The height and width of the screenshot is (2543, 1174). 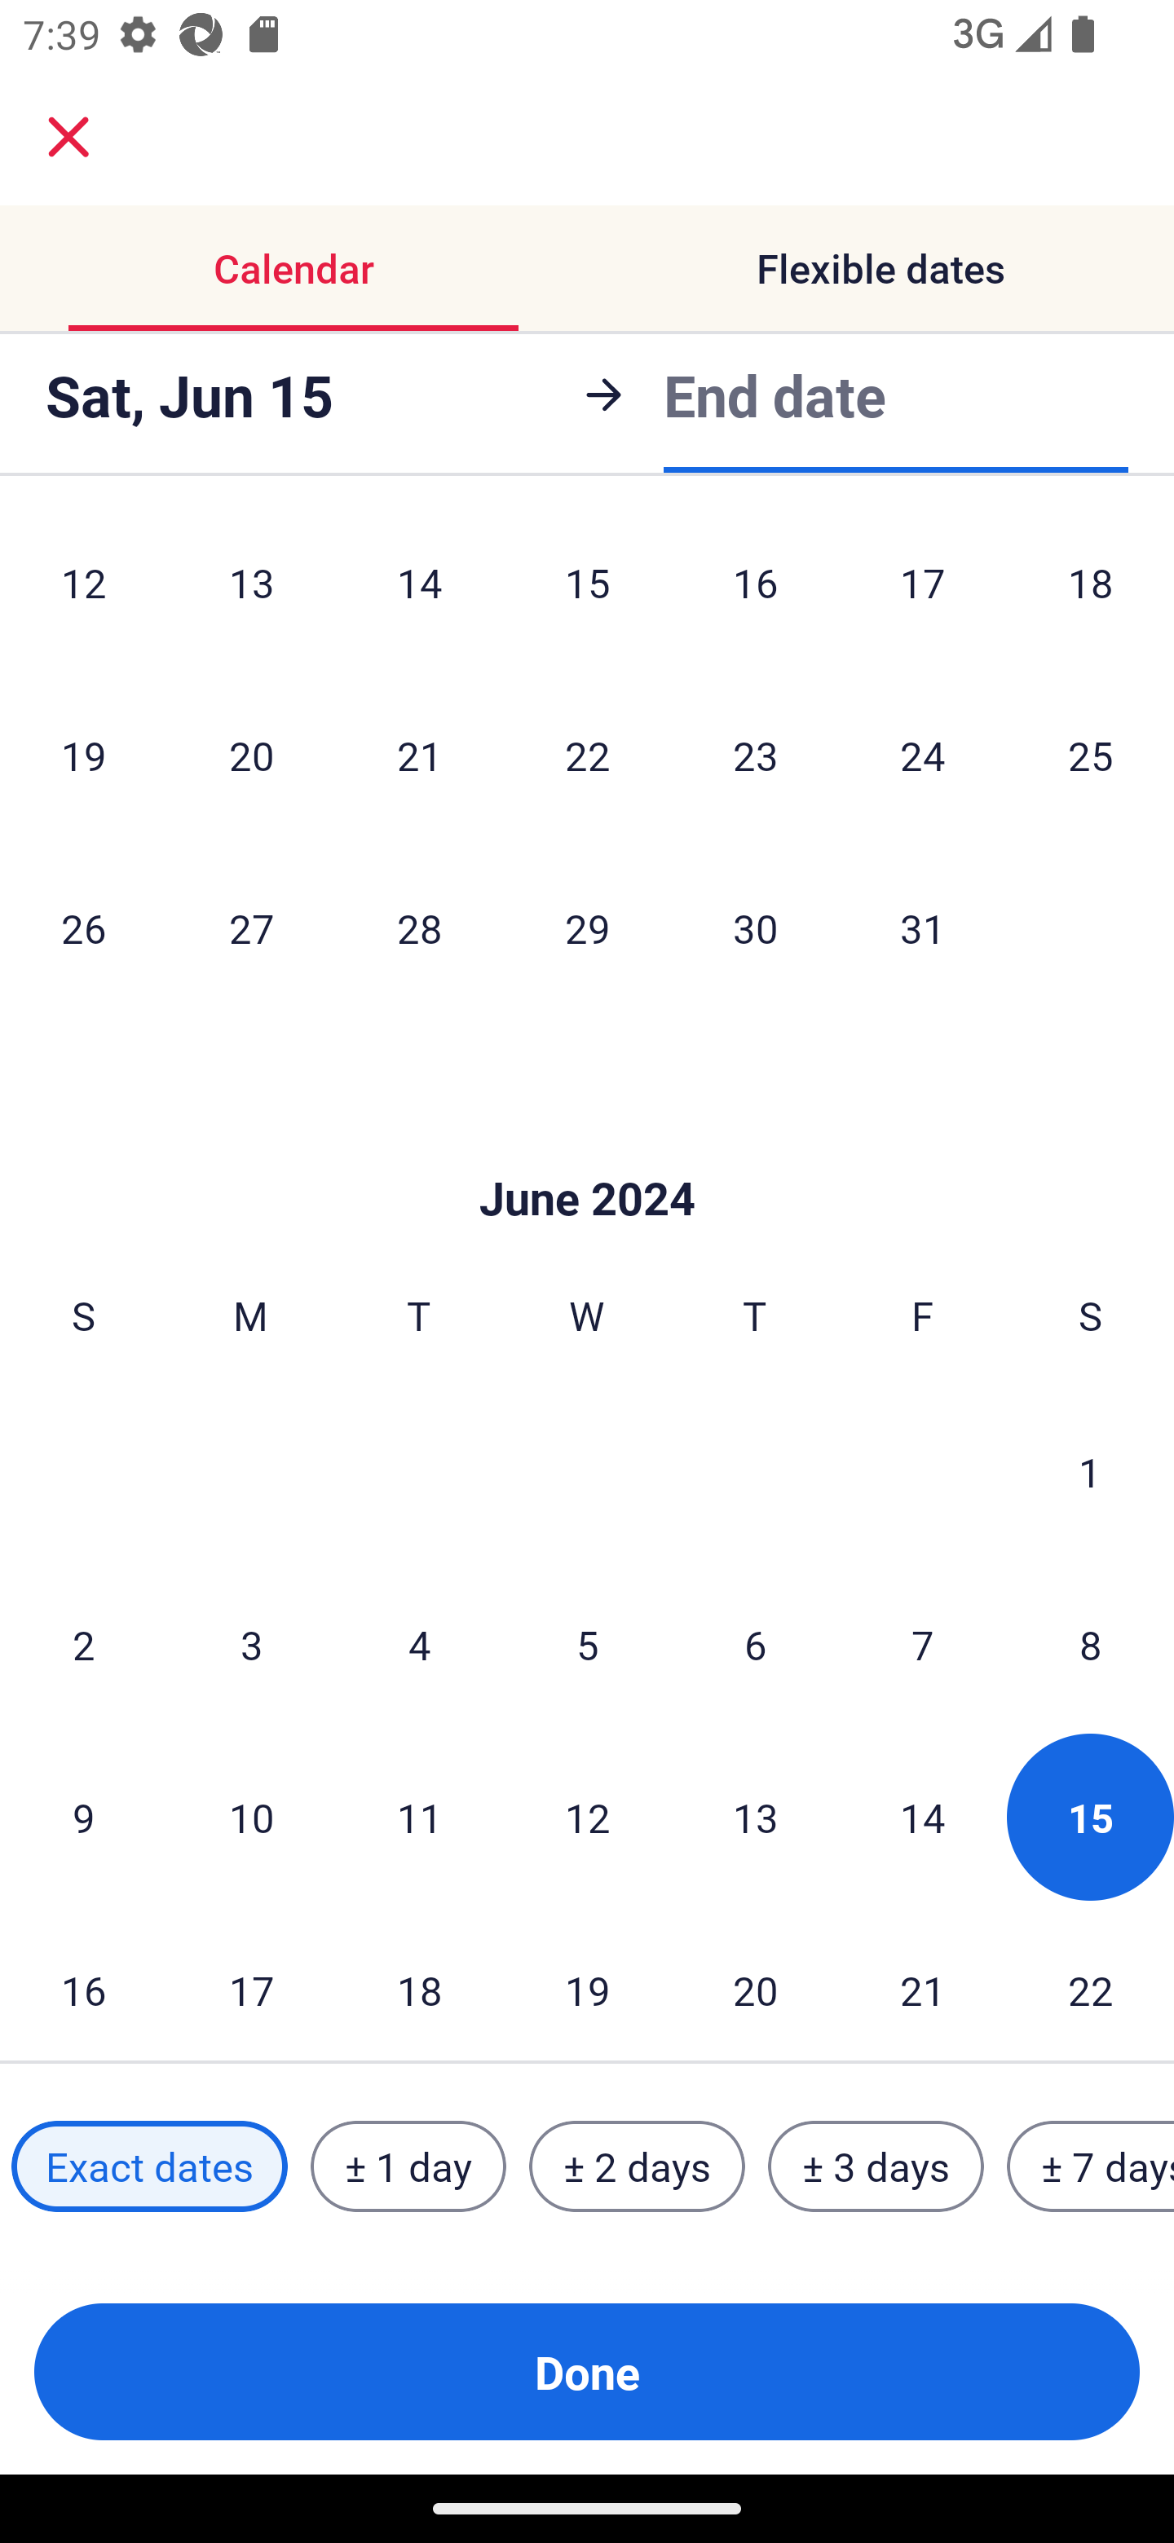 I want to click on Done, so click(x=587, y=2372).